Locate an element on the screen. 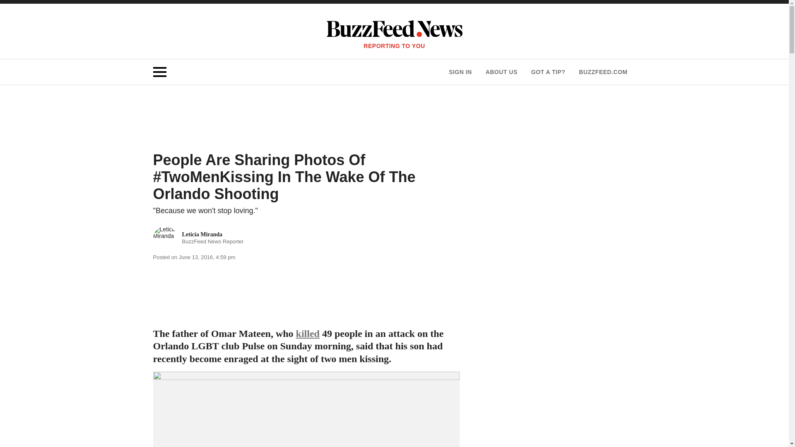 The width and height of the screenshot is (795, 447). GOT A TIP? is located at coordinates (548, 72).